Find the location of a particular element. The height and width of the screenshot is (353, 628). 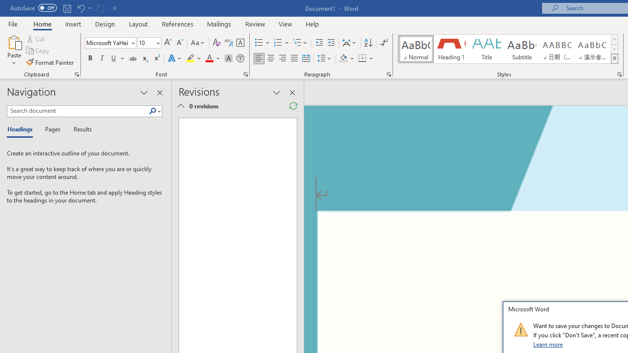

Search is located at coordinates (153, 111).